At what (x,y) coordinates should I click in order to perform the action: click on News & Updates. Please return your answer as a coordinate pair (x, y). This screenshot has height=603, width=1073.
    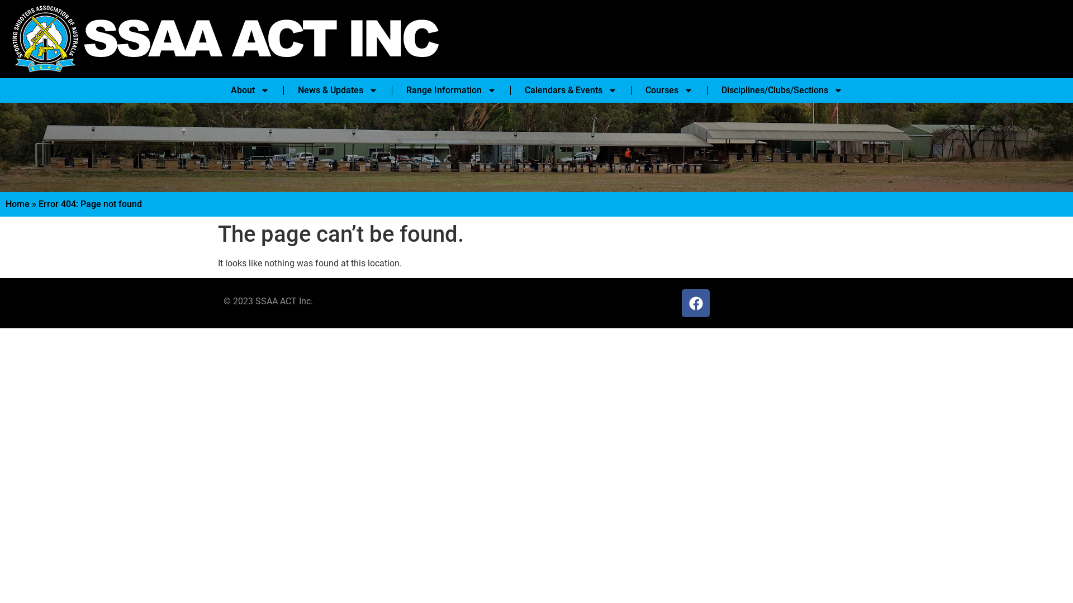
    Looking at the image, I should click on (338, 90).